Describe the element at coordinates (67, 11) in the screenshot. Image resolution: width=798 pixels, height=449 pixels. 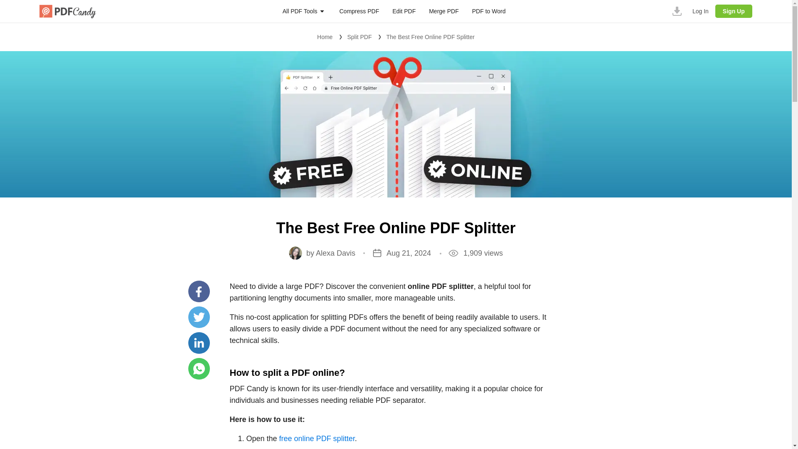
I see `PDFCandy` at that location.